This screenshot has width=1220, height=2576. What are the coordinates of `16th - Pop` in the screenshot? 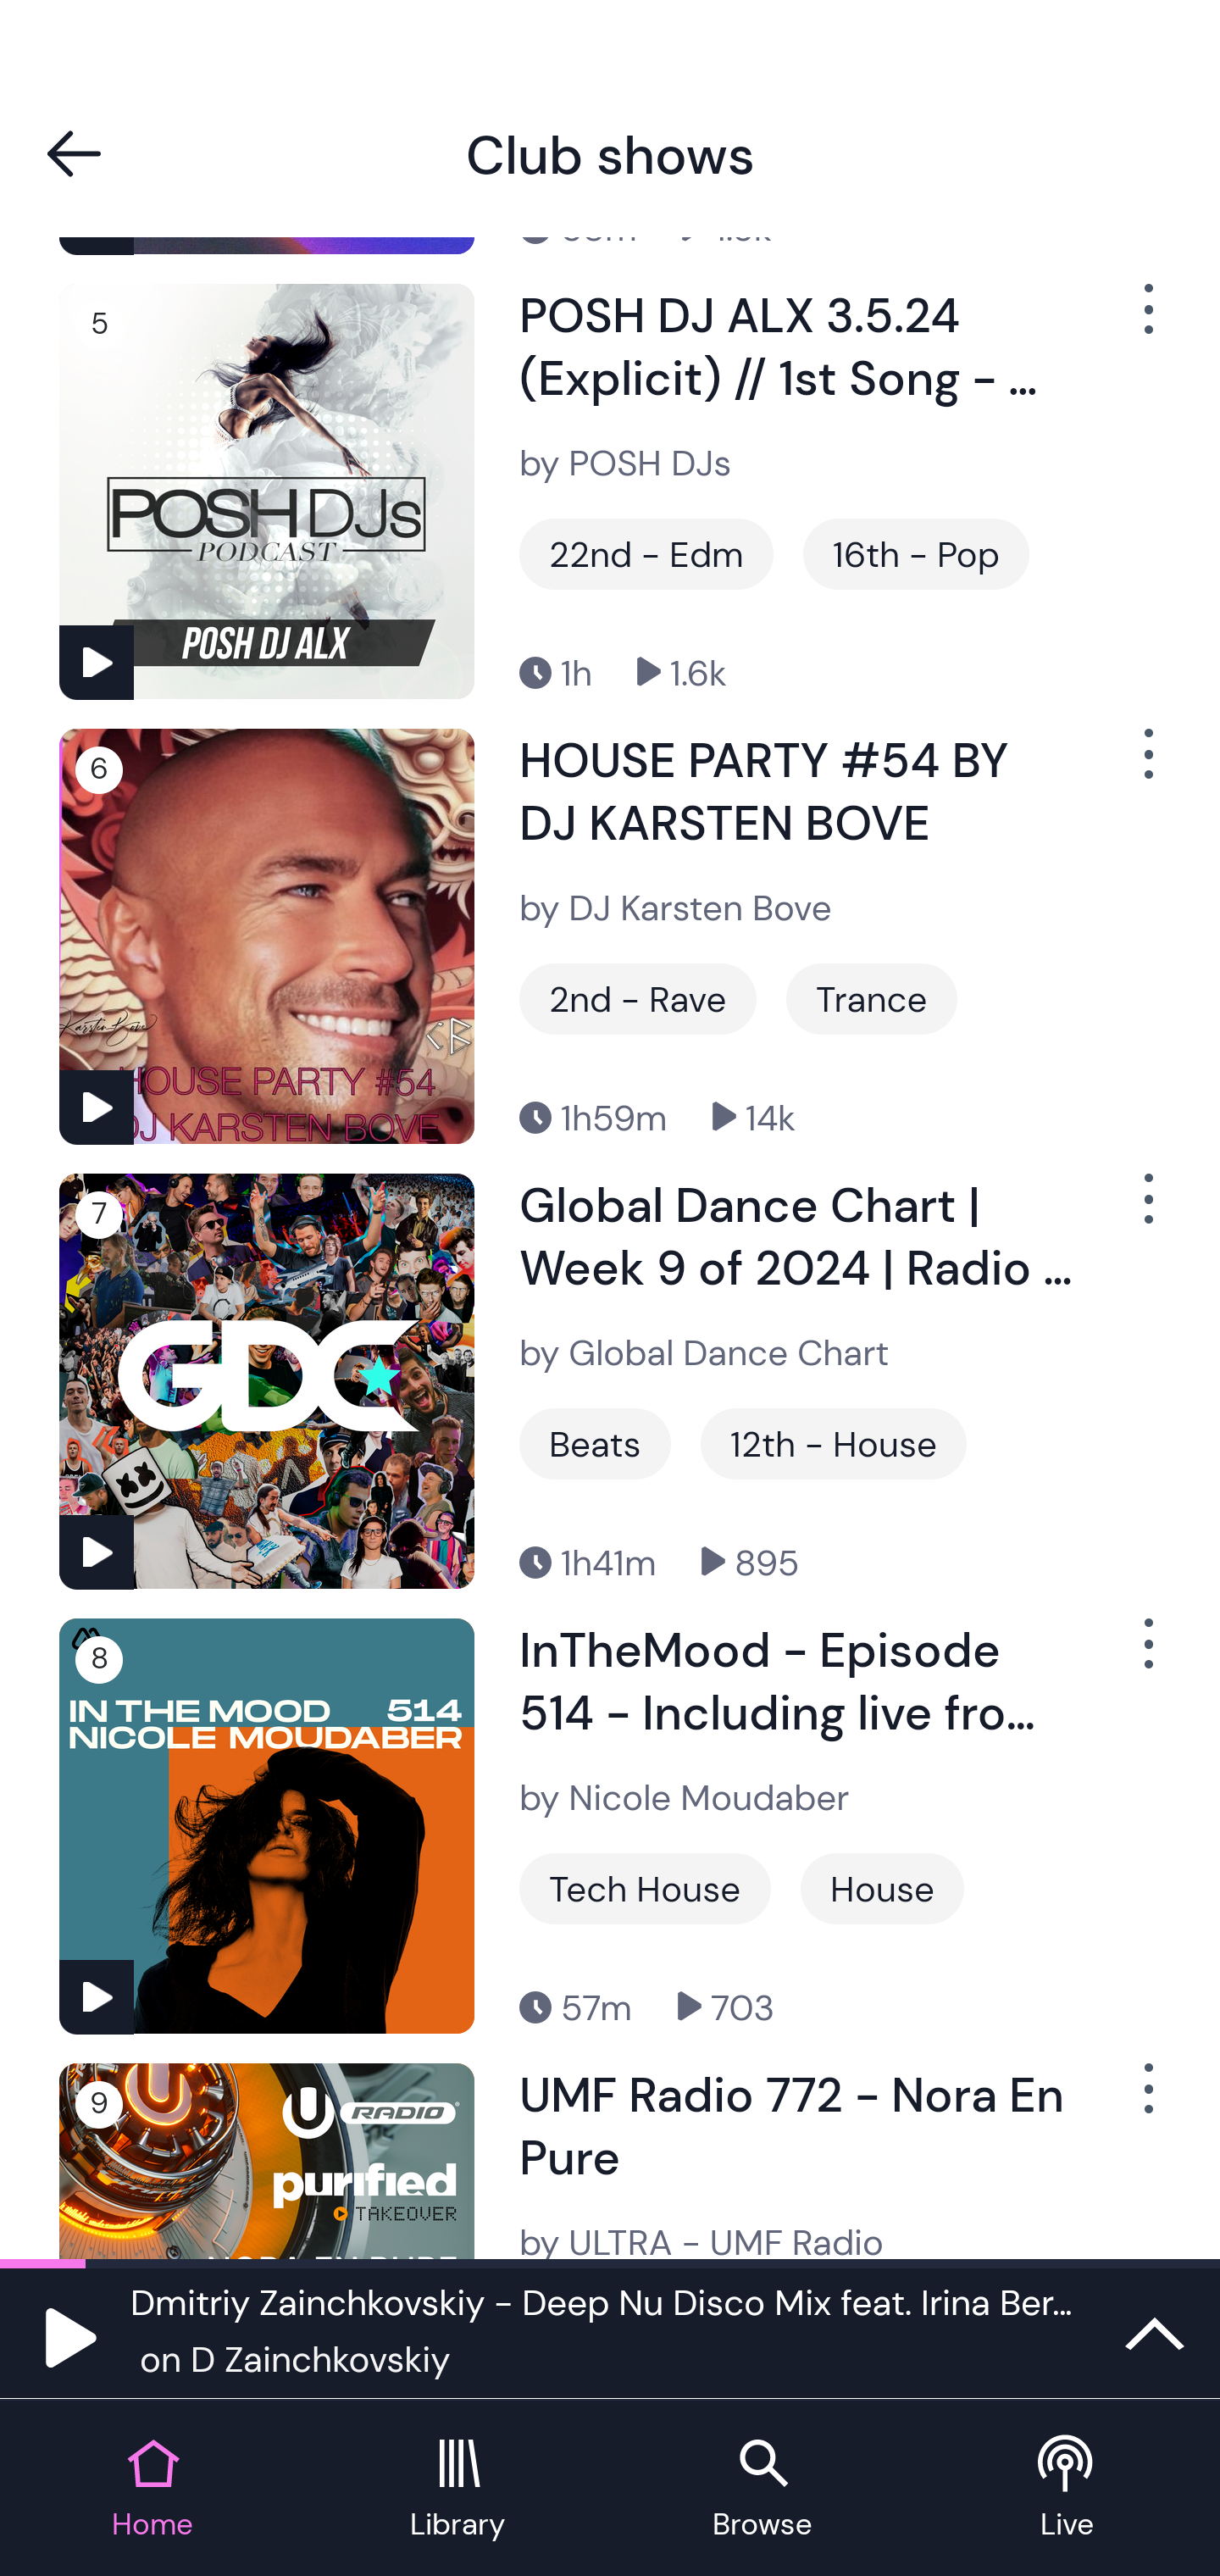 It's located at (916, 554).